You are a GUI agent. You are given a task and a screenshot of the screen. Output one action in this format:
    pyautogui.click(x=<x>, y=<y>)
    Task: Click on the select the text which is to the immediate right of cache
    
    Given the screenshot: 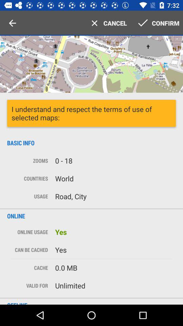 What is the action you would take?
    pyautogui.click(x=113, y=268)
    